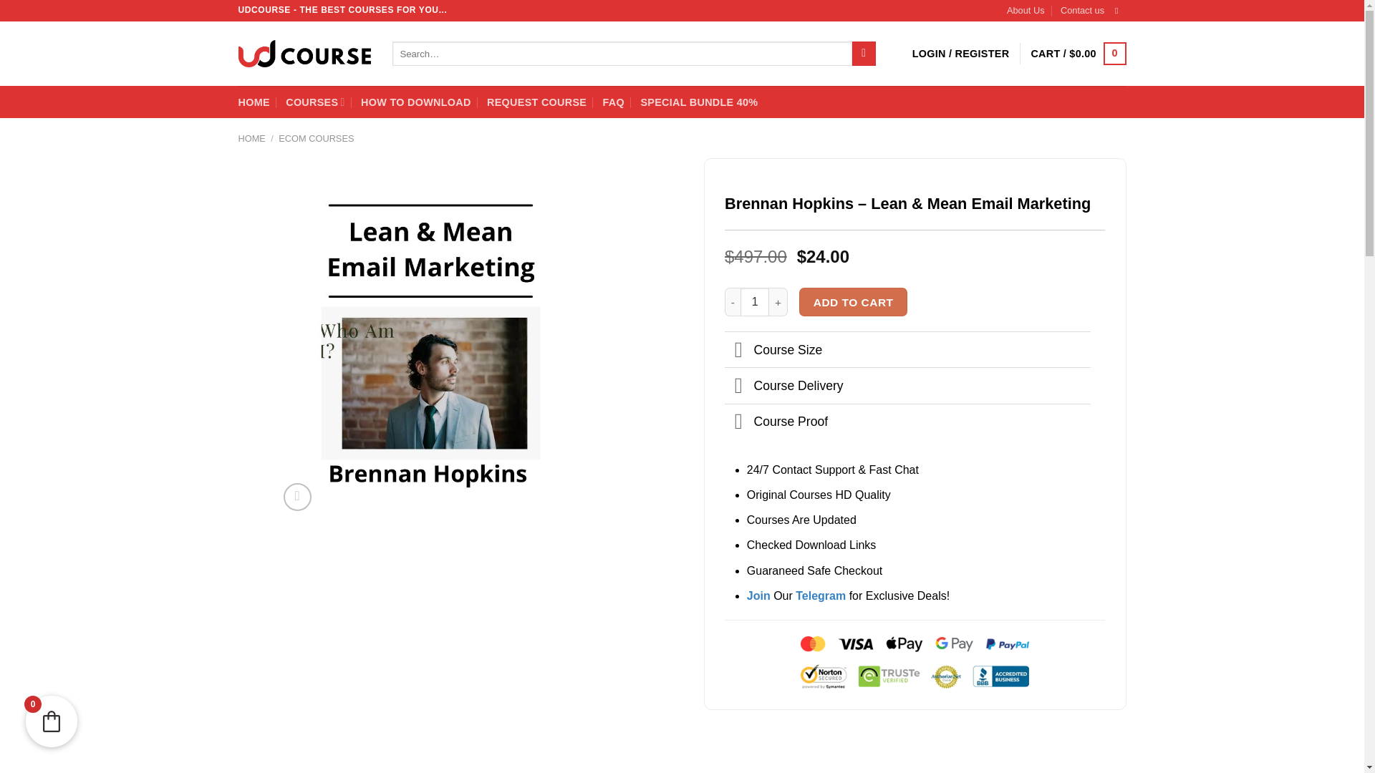  I want to click on 1, so click(755, 301).